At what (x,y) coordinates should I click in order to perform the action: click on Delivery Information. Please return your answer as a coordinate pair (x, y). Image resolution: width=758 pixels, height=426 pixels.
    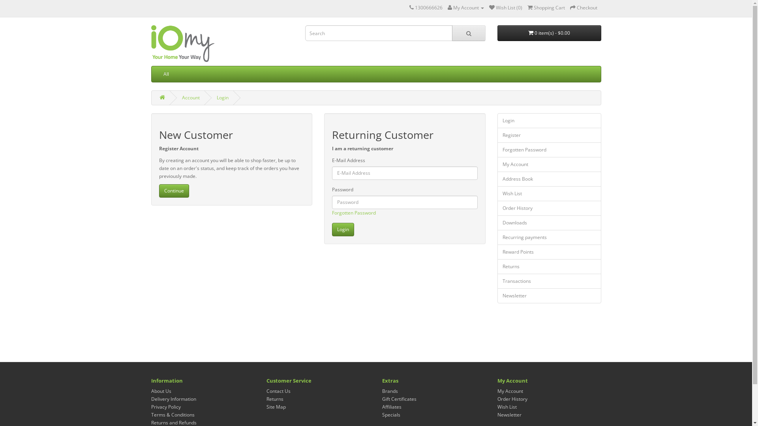
    Looking at the image, I should click on (173, 399).